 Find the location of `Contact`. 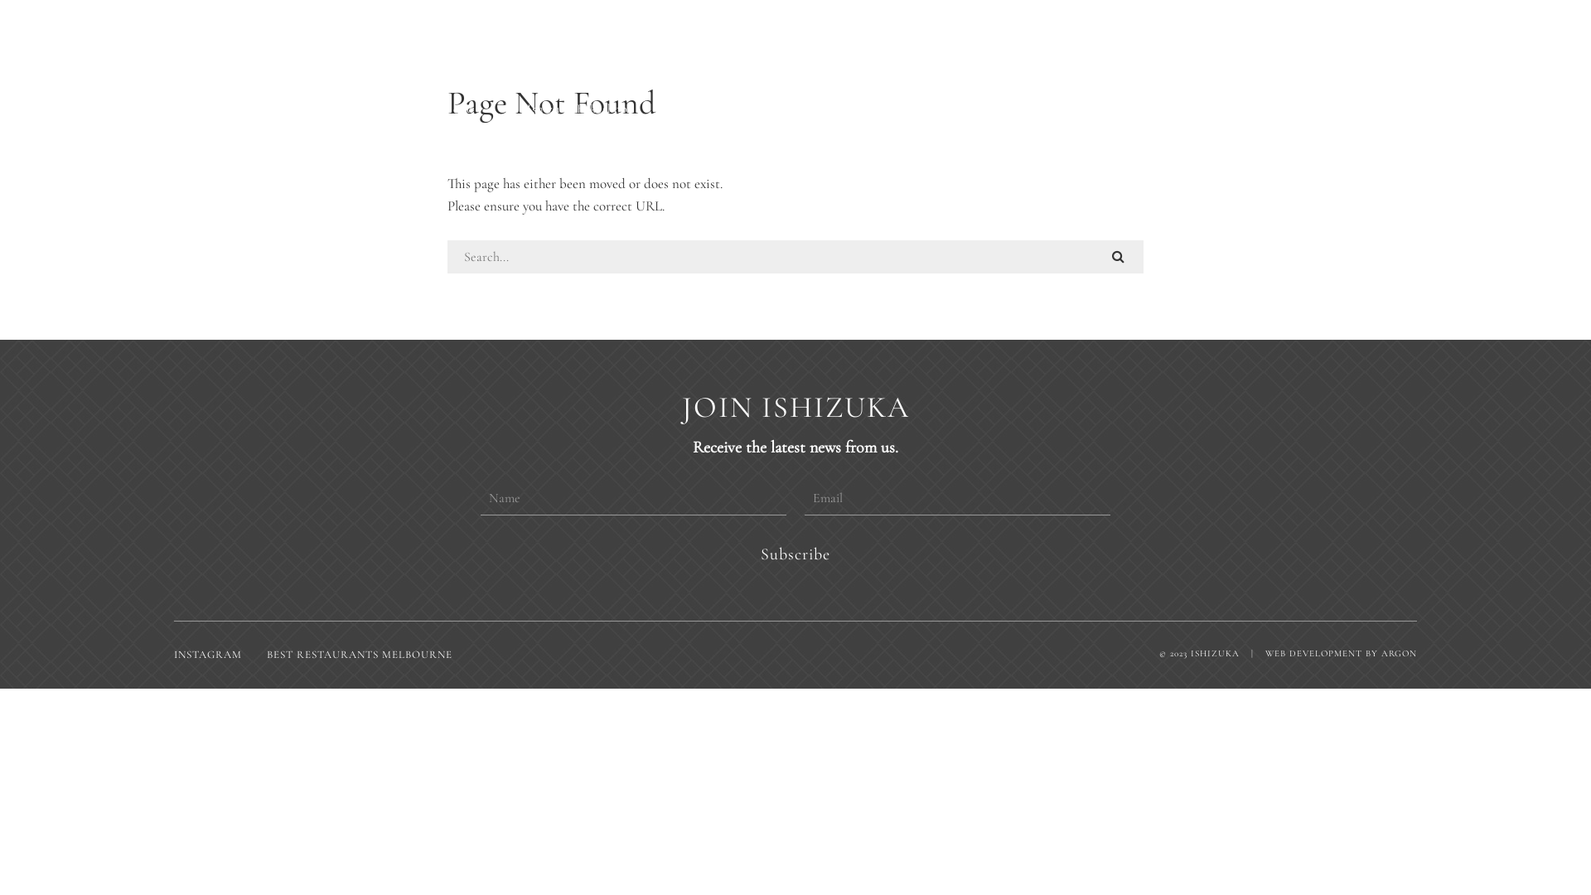

Contact is located at coordinates (1117, 109).